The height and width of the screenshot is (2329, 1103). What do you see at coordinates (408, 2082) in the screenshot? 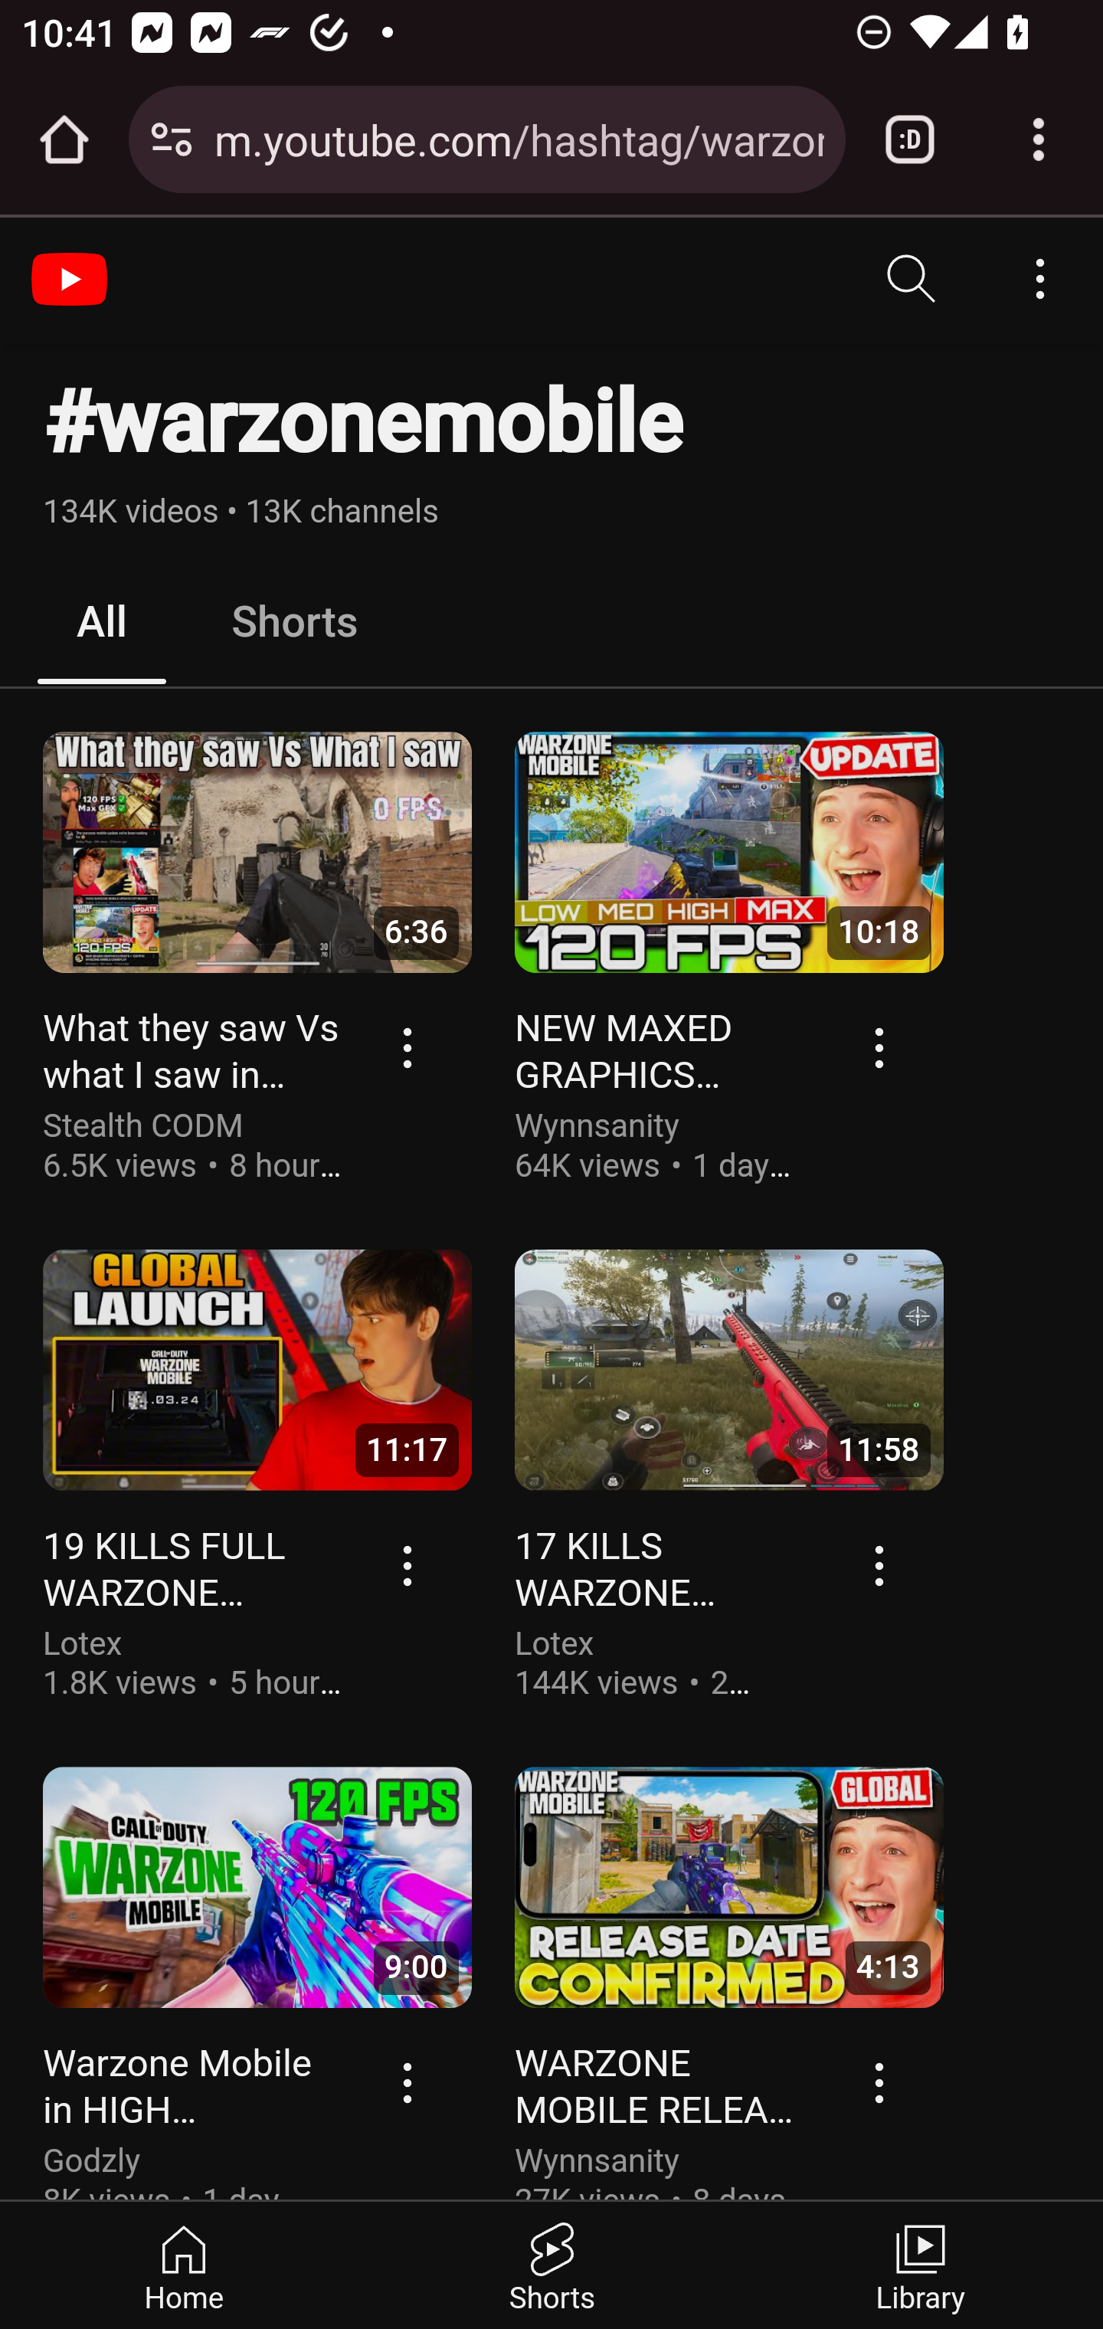
I see `Action menu` at bounding box center [408, 2082].